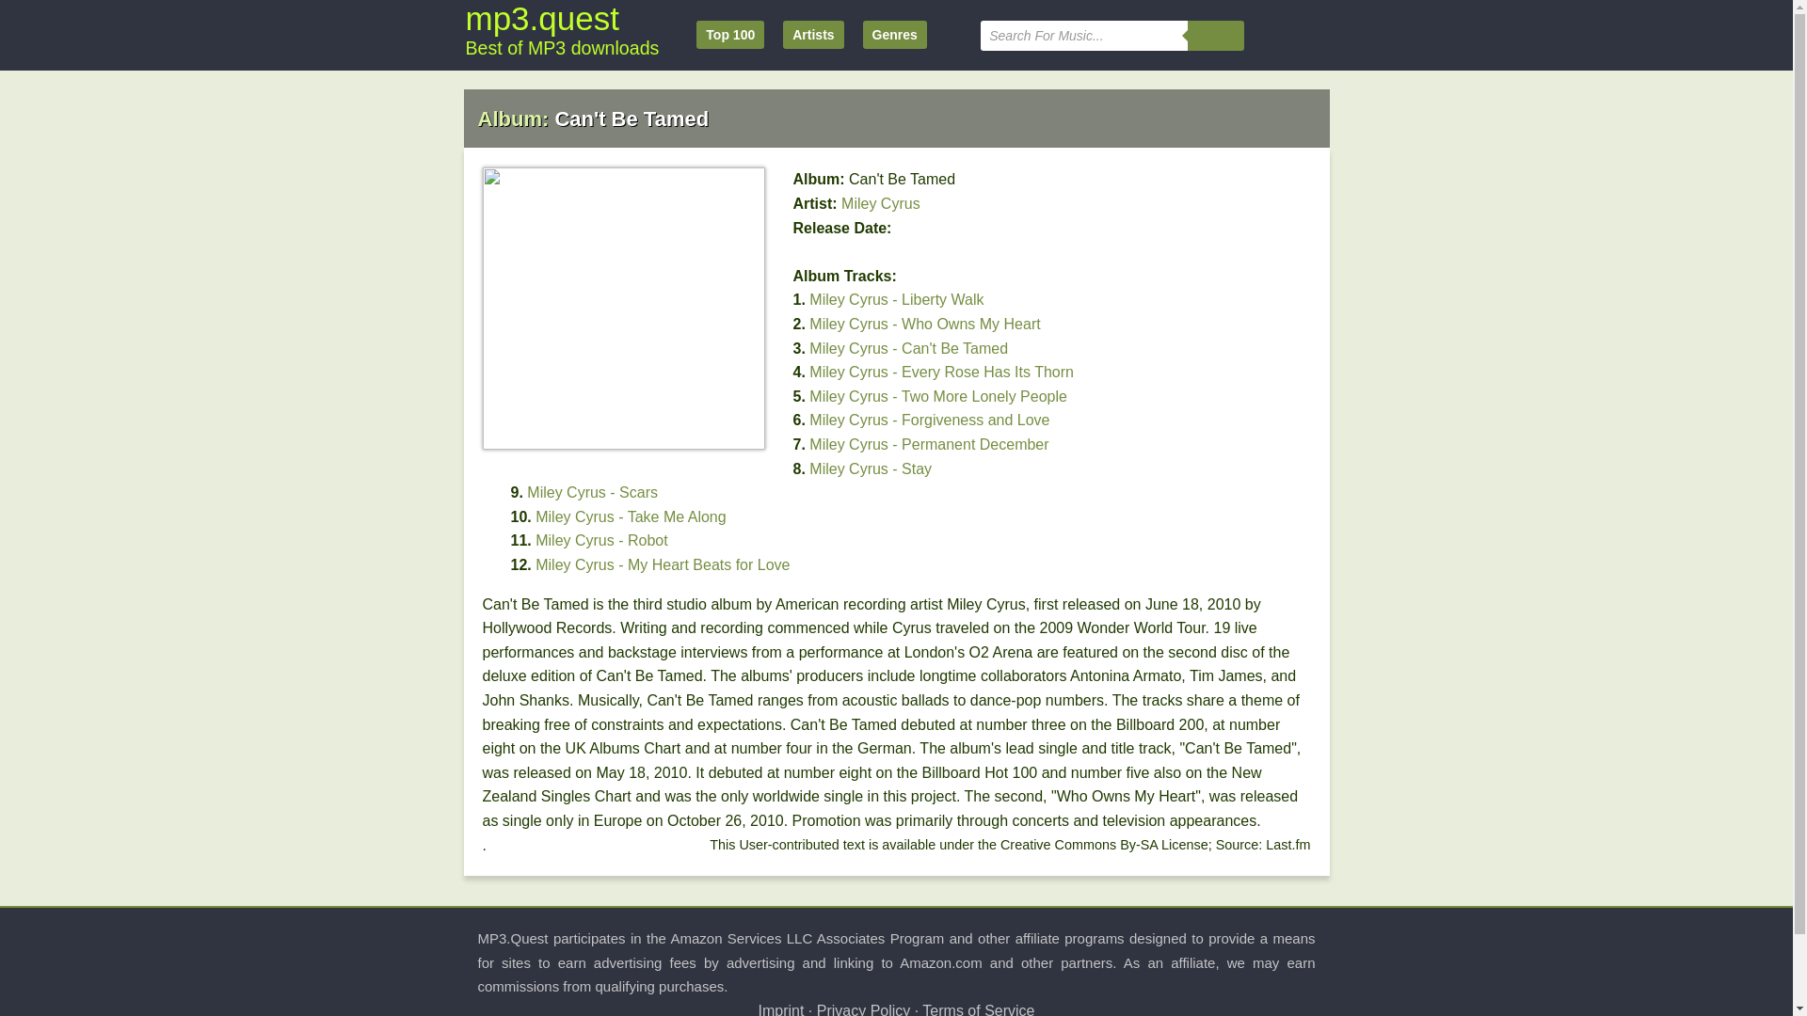  I want to click on mp3.quest, so click(540, 18).